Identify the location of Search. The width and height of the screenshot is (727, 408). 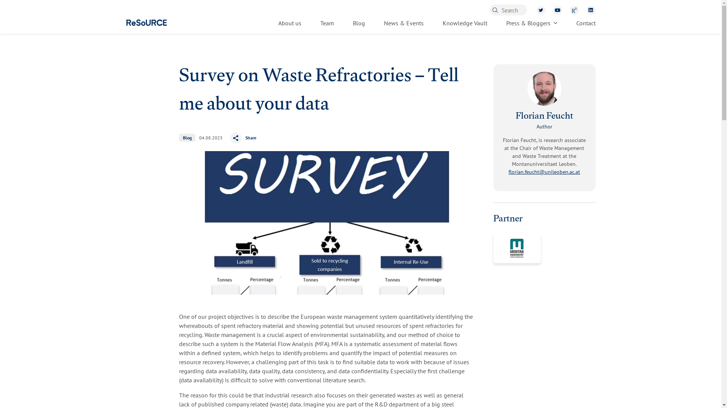
(534, 9).